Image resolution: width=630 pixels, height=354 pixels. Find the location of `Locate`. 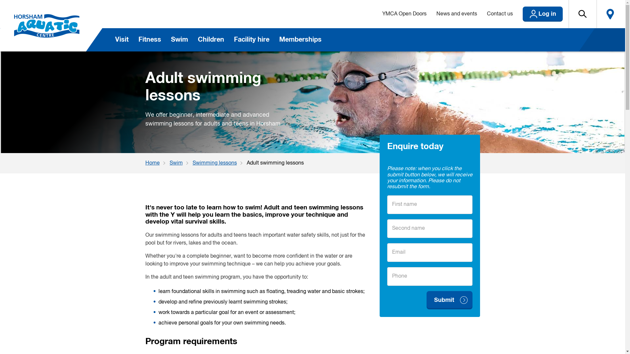

Locate is located at coordinates (610, 14).